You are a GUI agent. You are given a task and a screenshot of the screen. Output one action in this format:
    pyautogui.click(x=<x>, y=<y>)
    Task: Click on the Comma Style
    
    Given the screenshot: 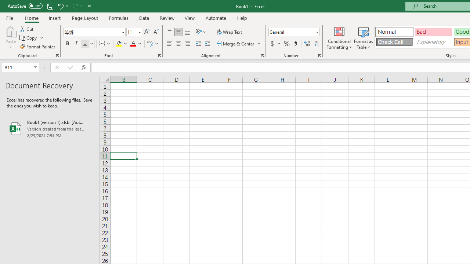 What is the action you would take?
    pyautogui.click(x=295, y=44)
    